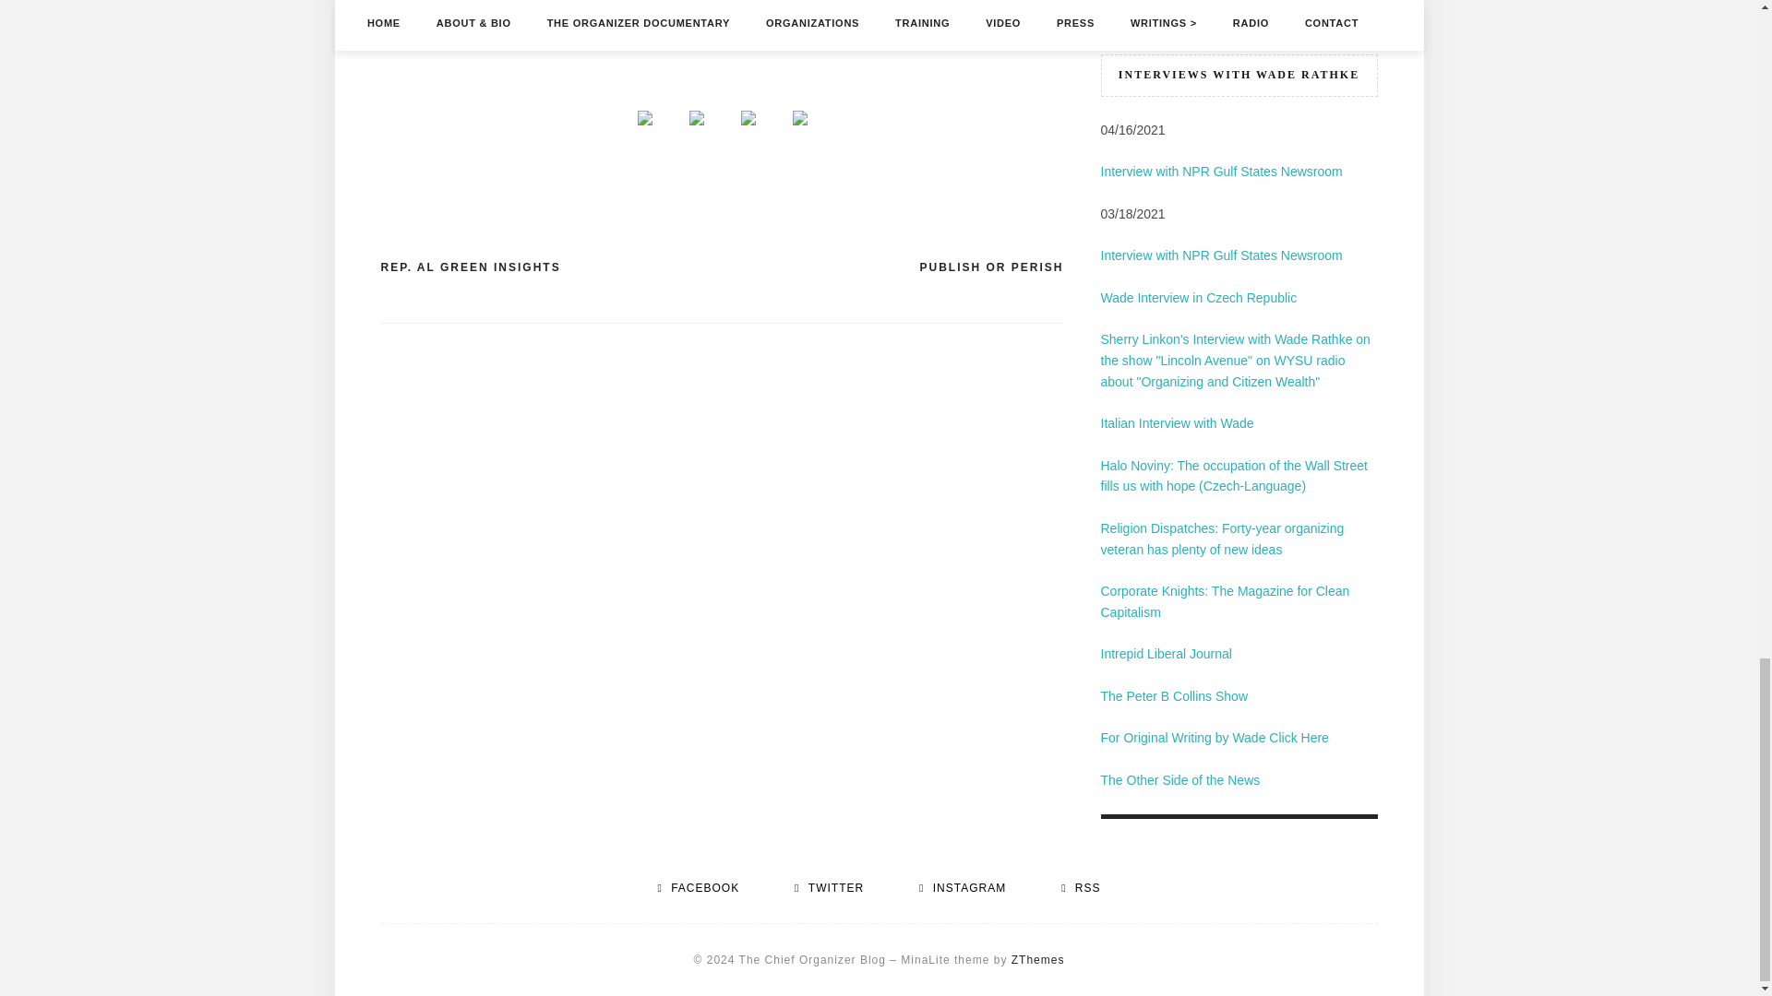  I want to click on Share on Reddit, so click(747, 133).